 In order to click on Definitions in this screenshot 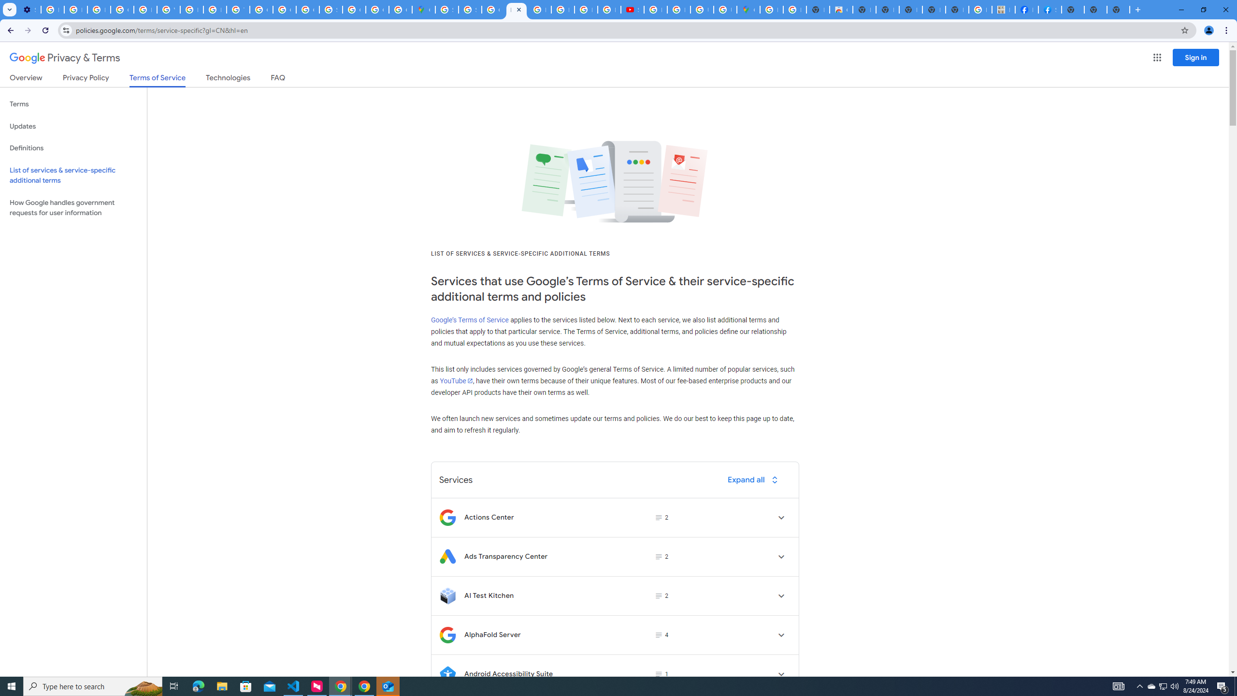, I will do `click(73, 148)`.